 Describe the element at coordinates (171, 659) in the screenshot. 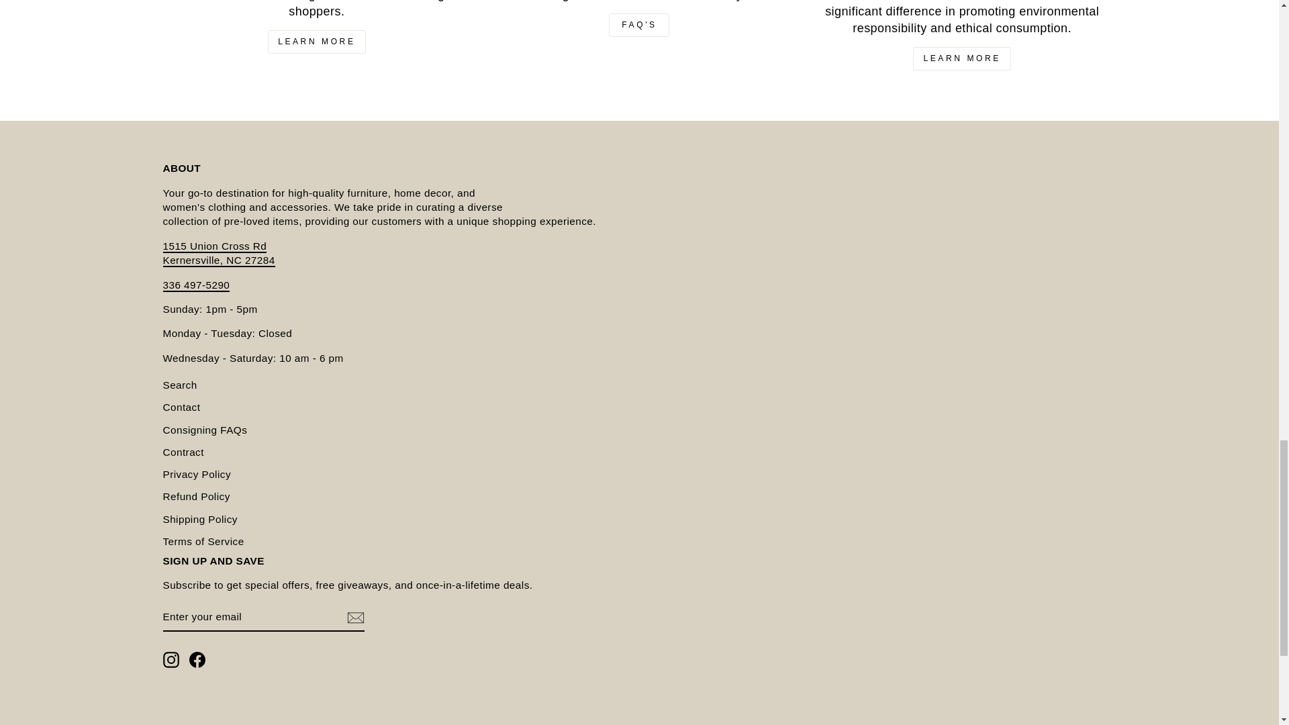

I see `Smith and Company Consignment on Instagram` at that location.